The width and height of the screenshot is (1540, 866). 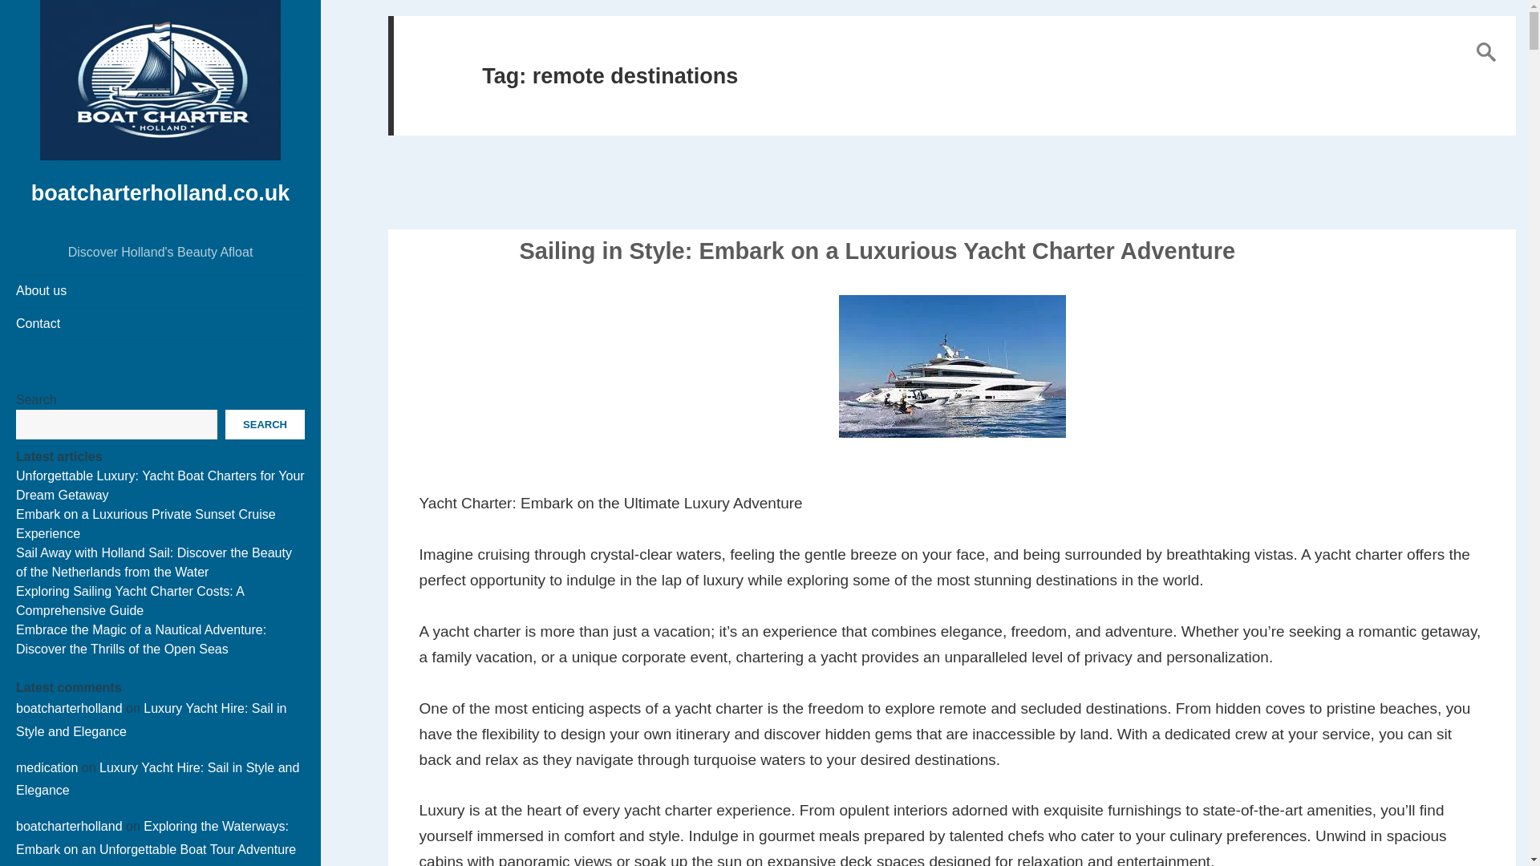 I want to click on 1, so click(x=1496, y=55).